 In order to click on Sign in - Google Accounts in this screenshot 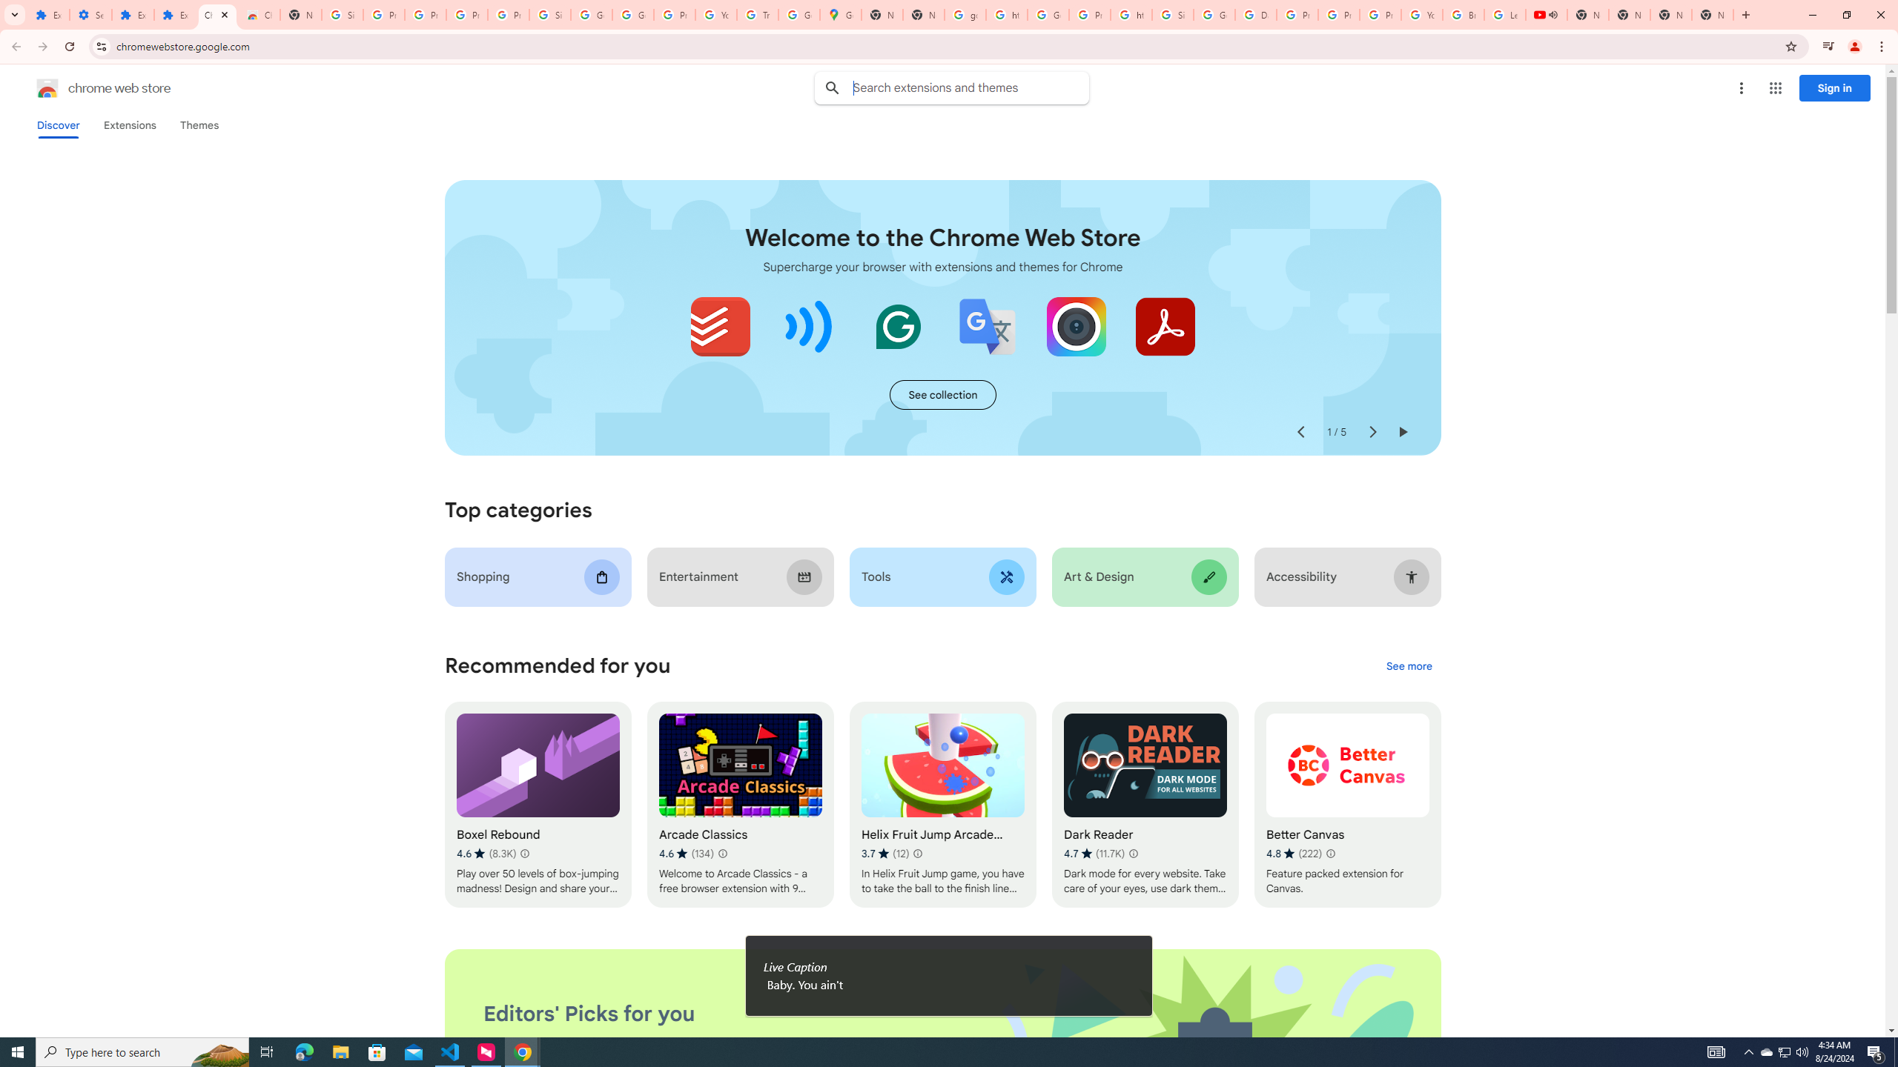, I will do `click(1173, 15)`.